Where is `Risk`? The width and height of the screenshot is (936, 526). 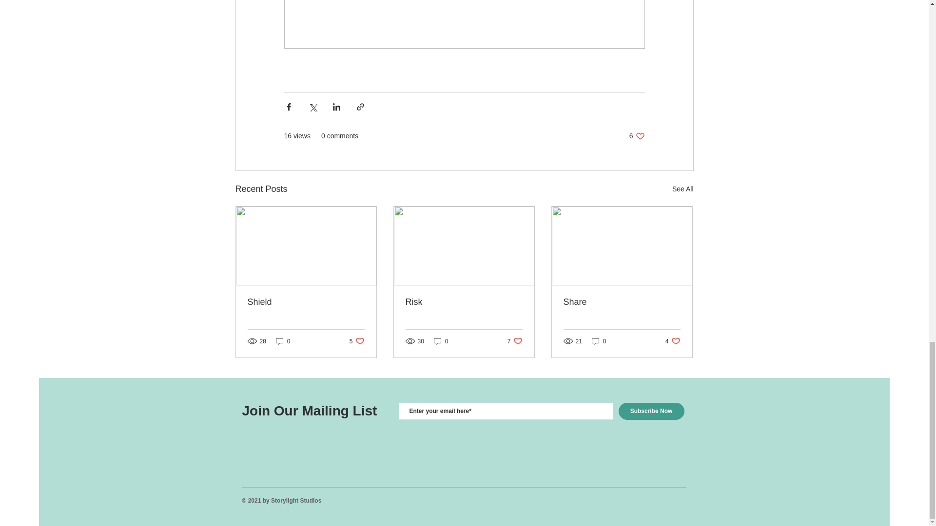
Risk is located at coordinates (441, 341).